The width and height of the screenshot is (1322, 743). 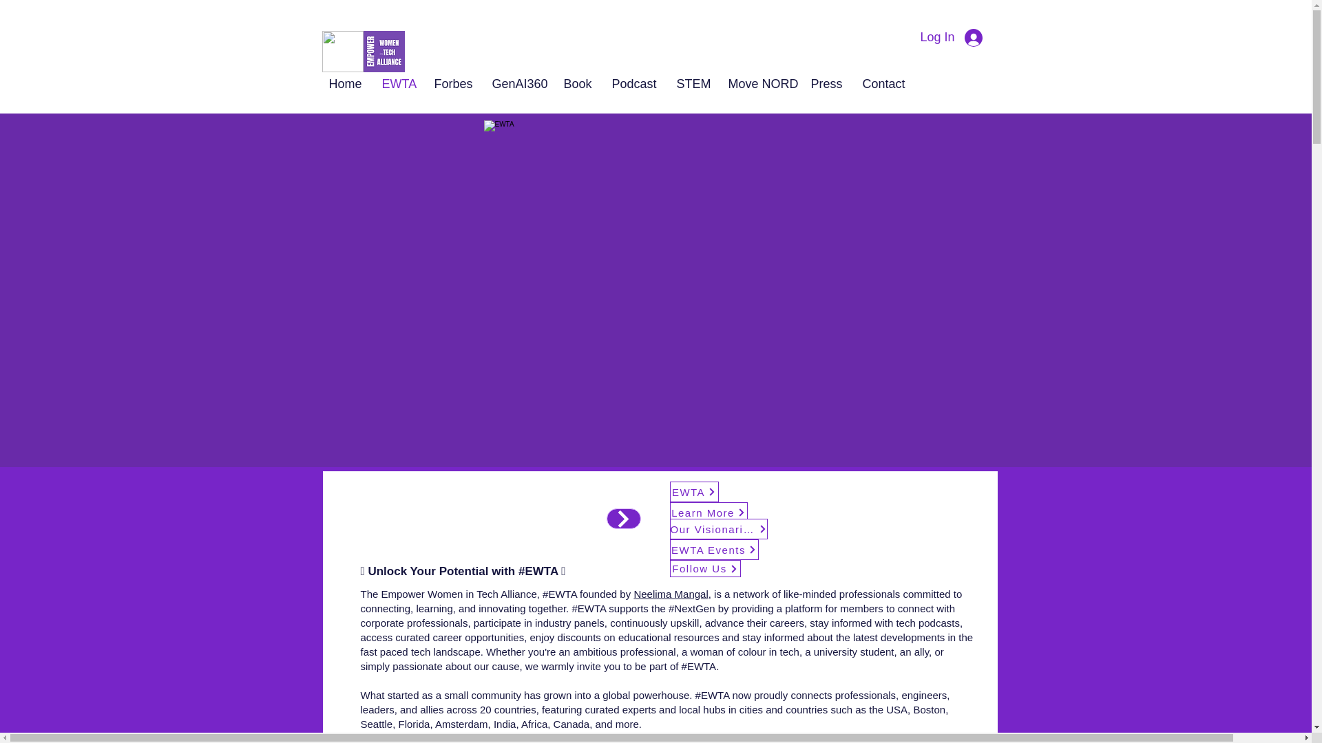 What do you see at coordinates (691, 83) in the screenshot?
I see `STEM` at bounding box center [691, 83].